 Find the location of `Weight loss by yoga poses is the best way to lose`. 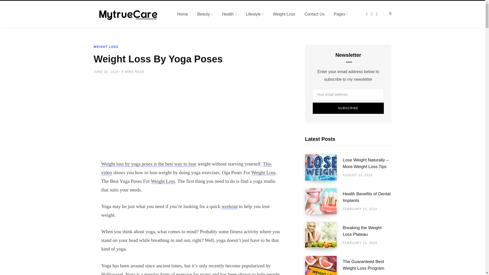

Weight loss by yoga poses is the best way to lose is located at coordinates (148, 163).